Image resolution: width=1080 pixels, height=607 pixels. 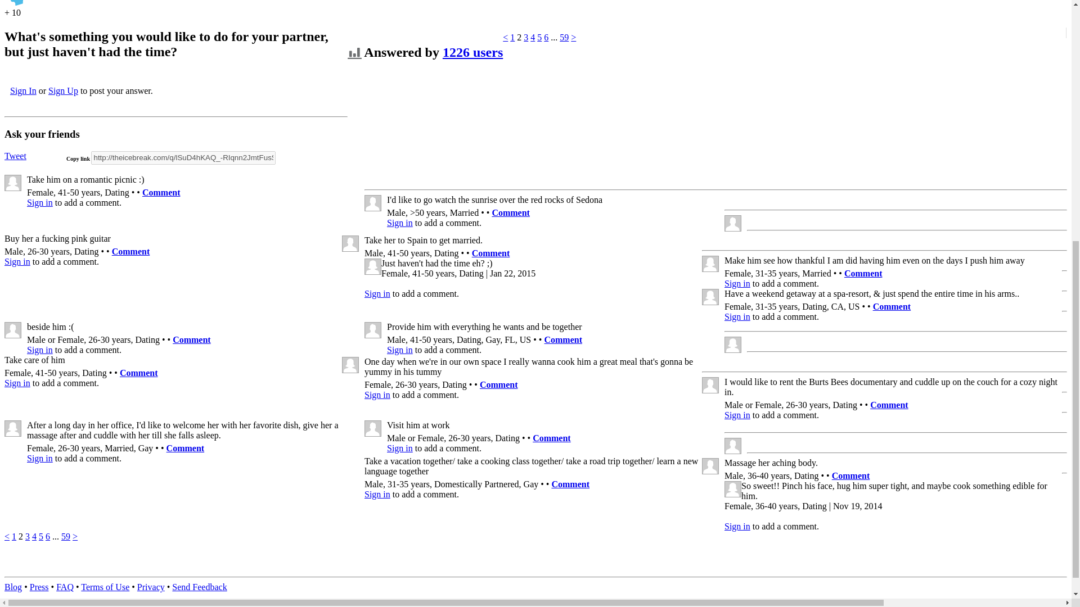 What do you see at coordinates (564, 37) in the screenshot?
I see `59` at bounding box center [564, 37].